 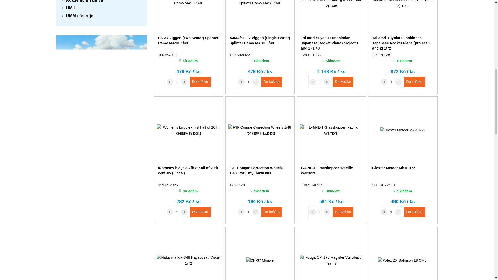 What do you see at coordinates (177, 212) in the screenshot?
I see `1` at bounding box center [177, 212].